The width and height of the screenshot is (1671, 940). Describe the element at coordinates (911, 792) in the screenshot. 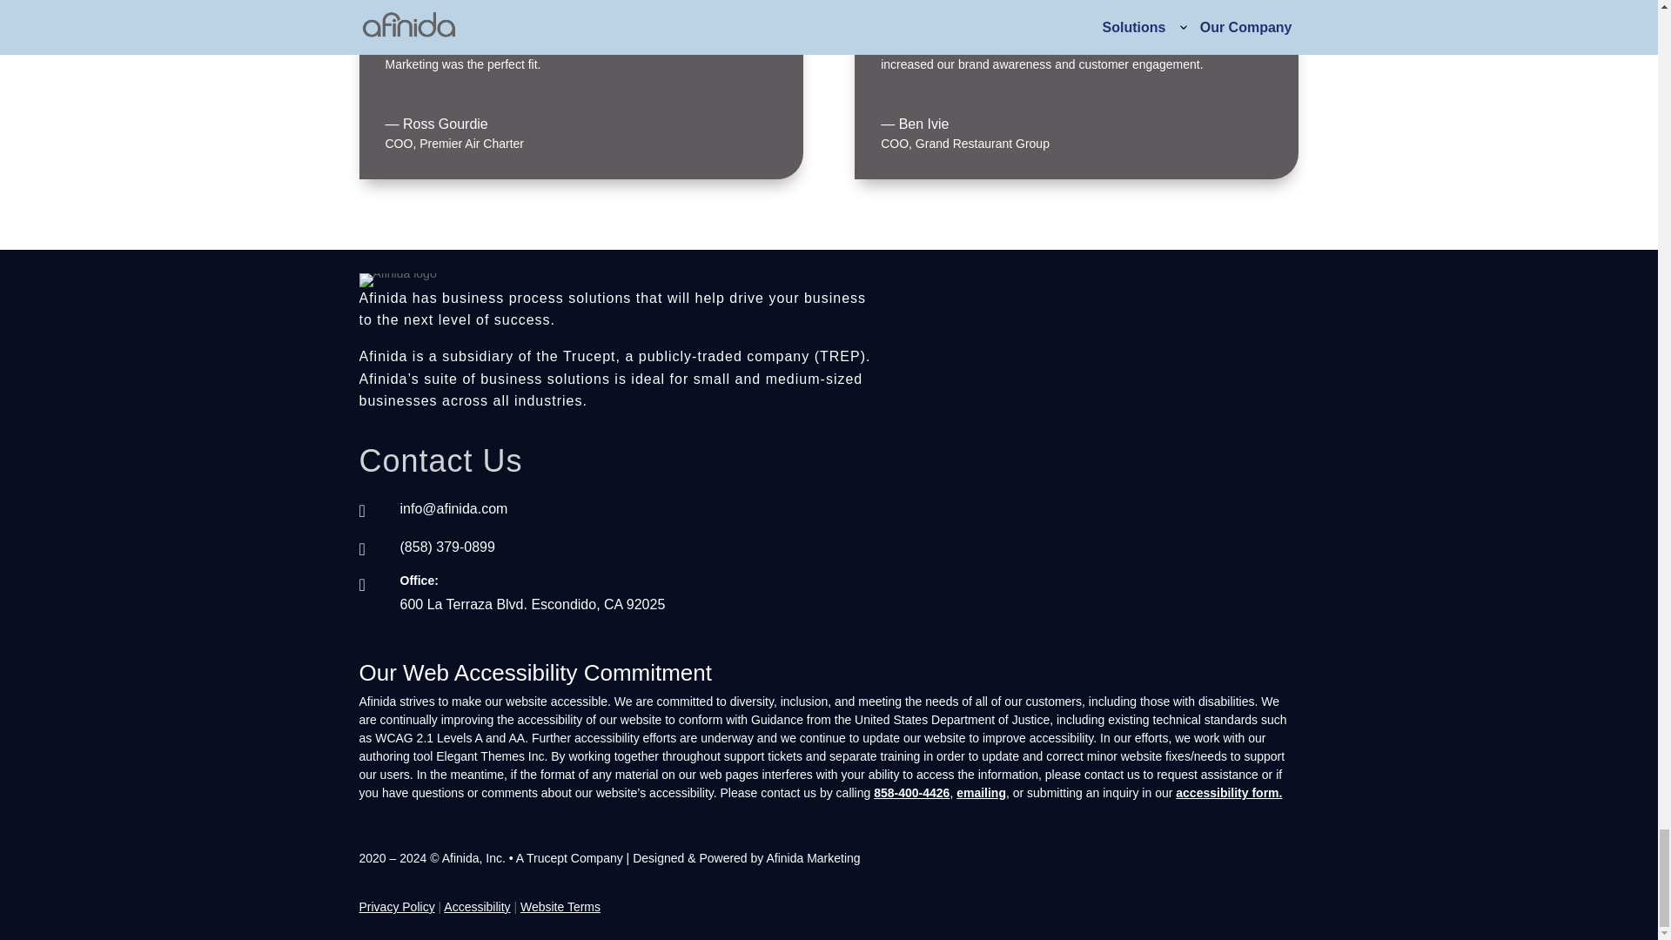

I see `858-400-4426` at that location.